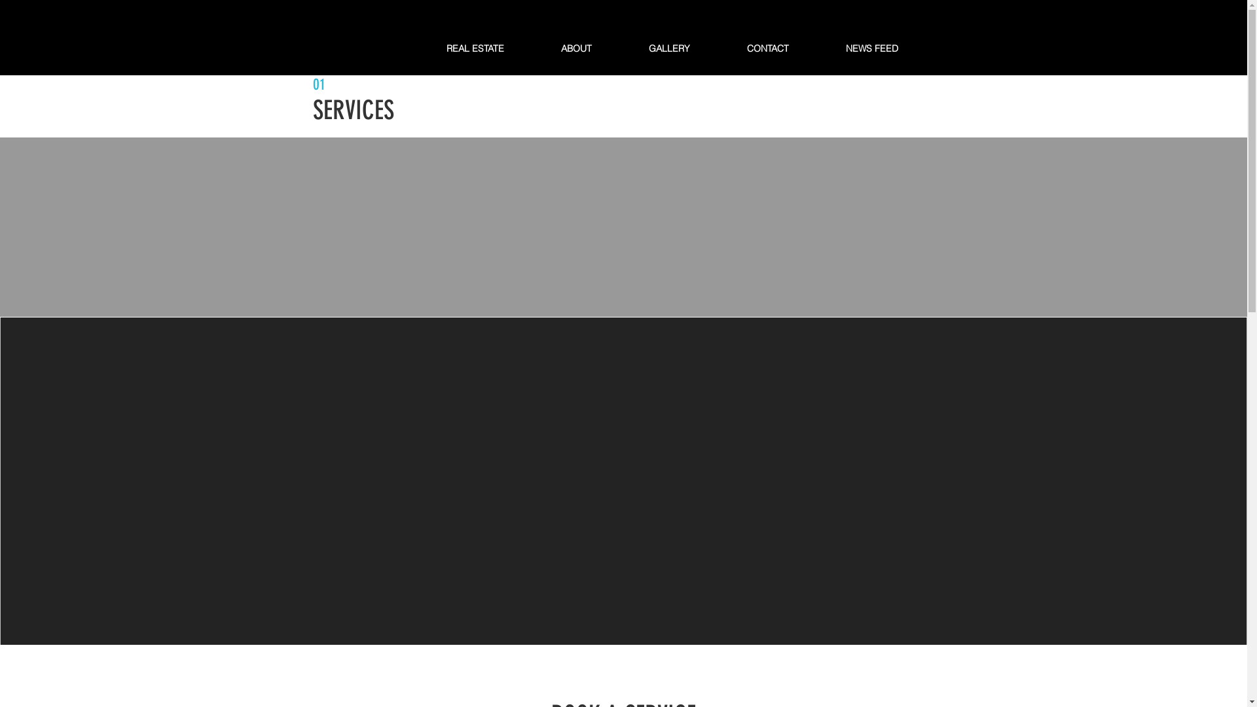  What do you see at coordinates (494, 48) in the screenshot?
I see `REAL ESTATE` at bounding box center [494, 48].